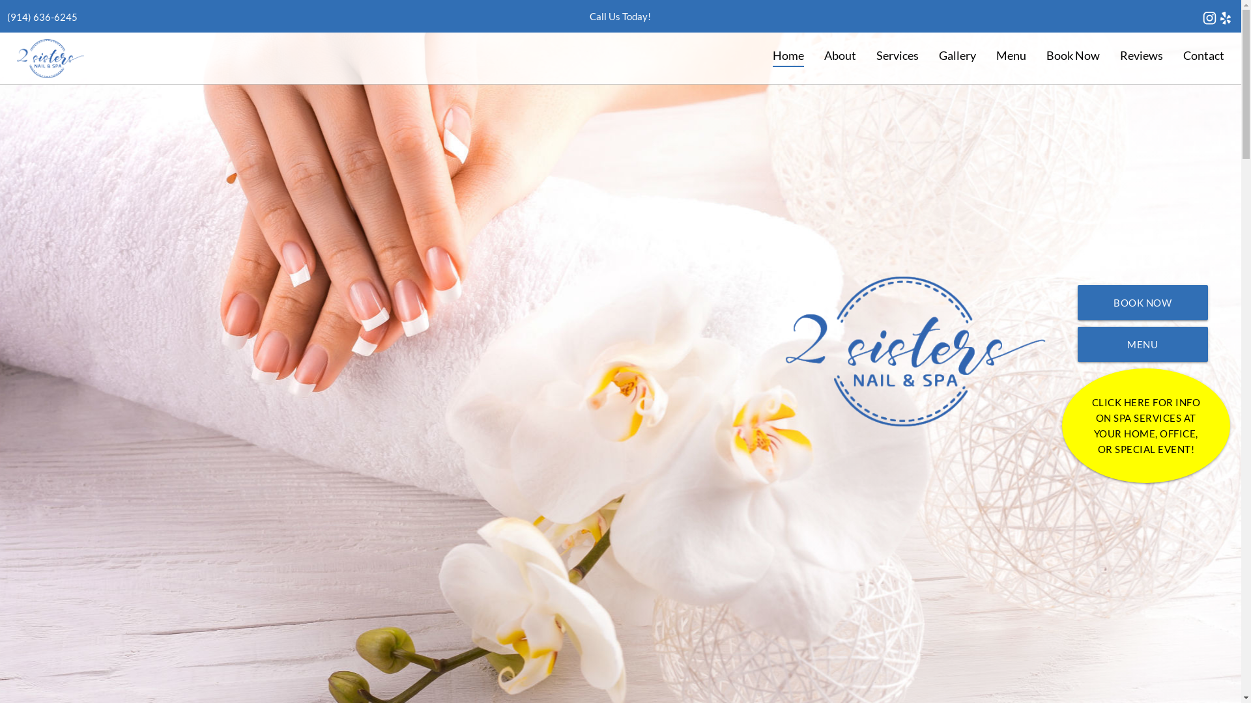 The height and width of the screenshot is (703, 1251). I want to click on Home, so click(788, 56).